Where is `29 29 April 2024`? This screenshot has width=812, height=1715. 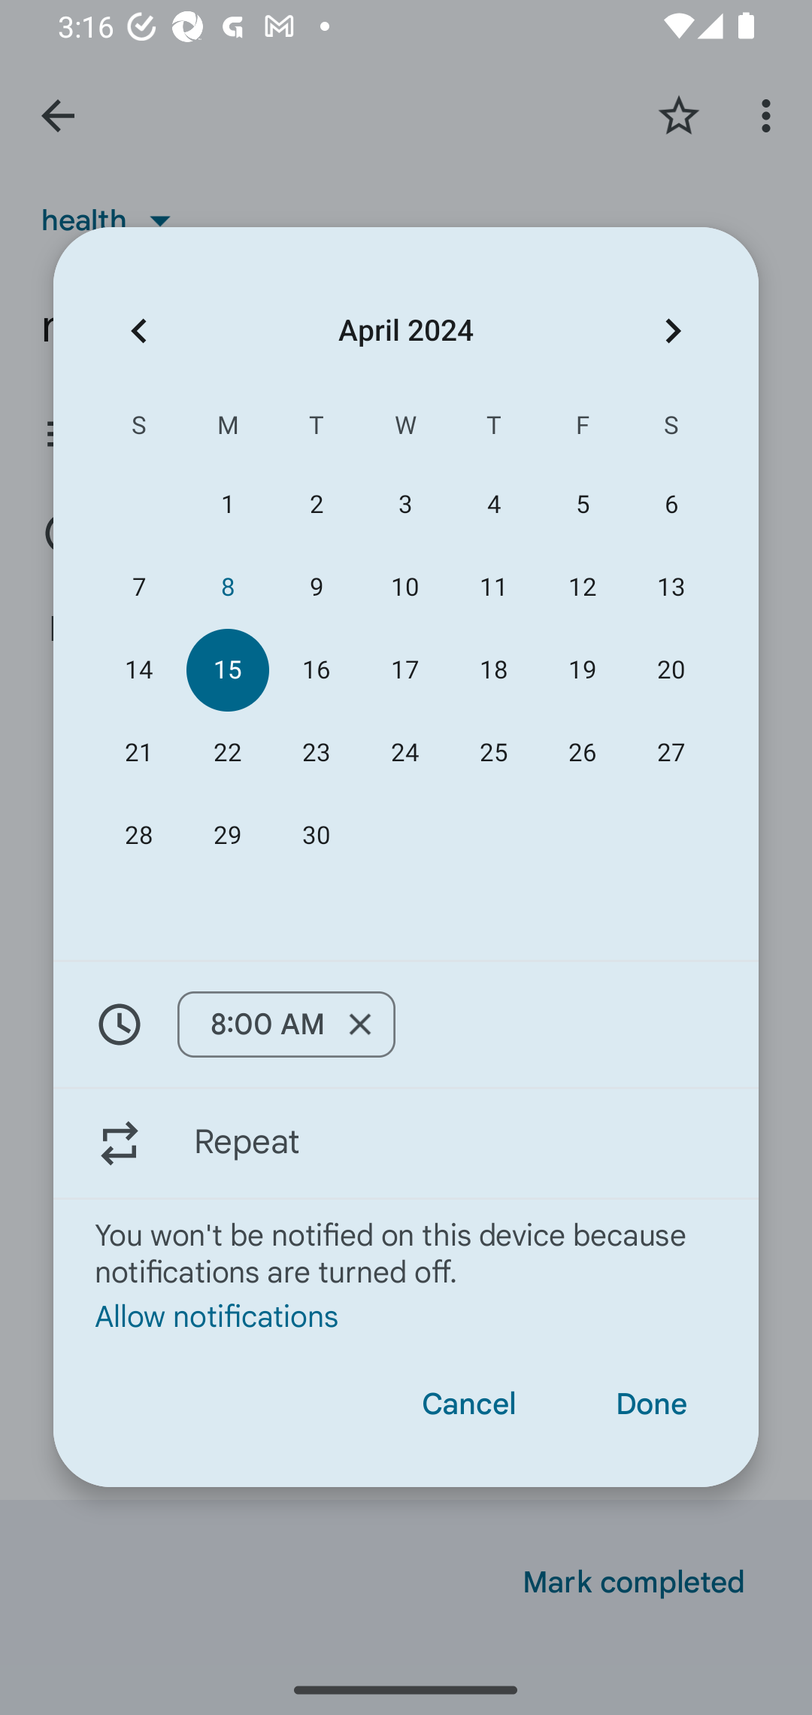 29 29 April 2024 is located at coordinates (227, 835).